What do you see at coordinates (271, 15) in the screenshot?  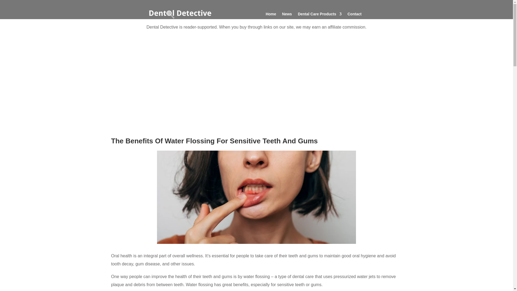 I see `Home` at bounding box center [271, 15].